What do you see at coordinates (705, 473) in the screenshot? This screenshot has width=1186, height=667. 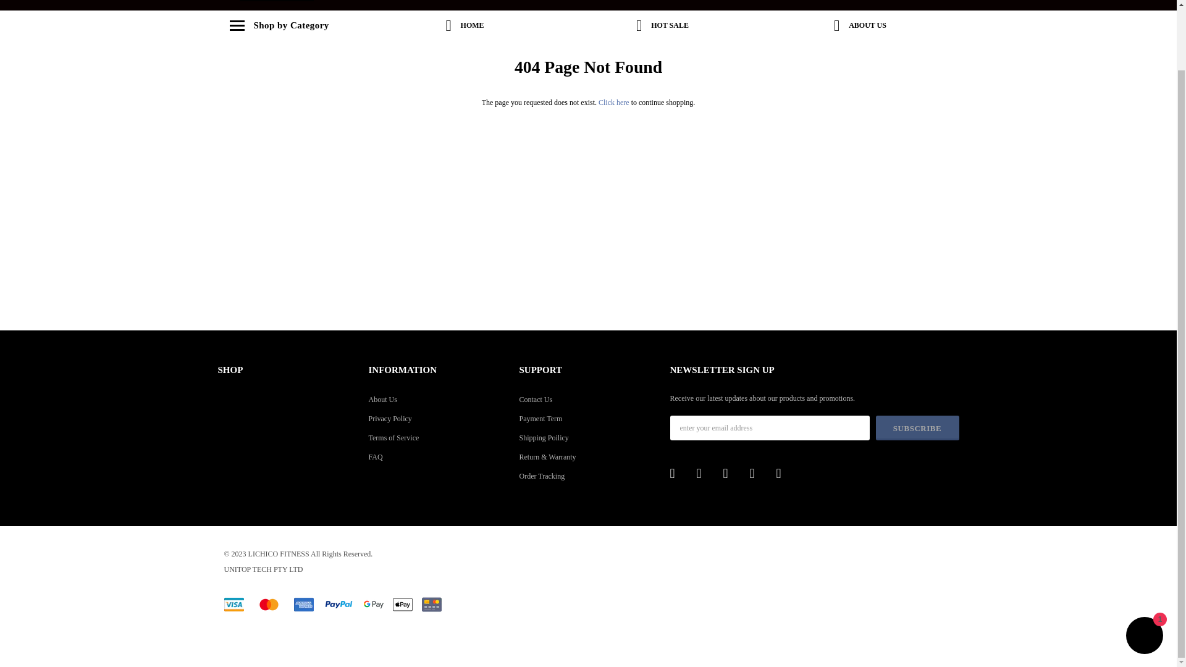 I see `Twitter` at bounding box center [705, 473].